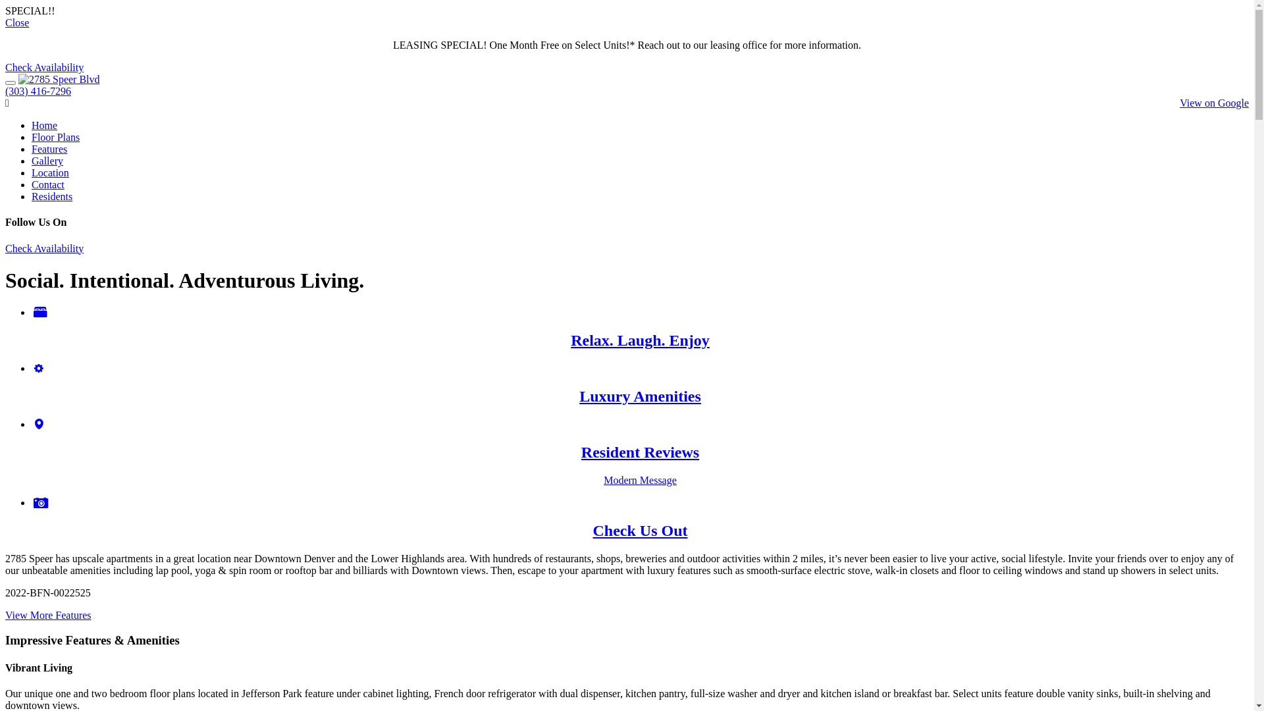 The height and width of the screenshot is (711, 1264). What do you see at coordinates (55, 137) in the screenshot?
I see `Floor Plans` at bounding box center [55, 137].